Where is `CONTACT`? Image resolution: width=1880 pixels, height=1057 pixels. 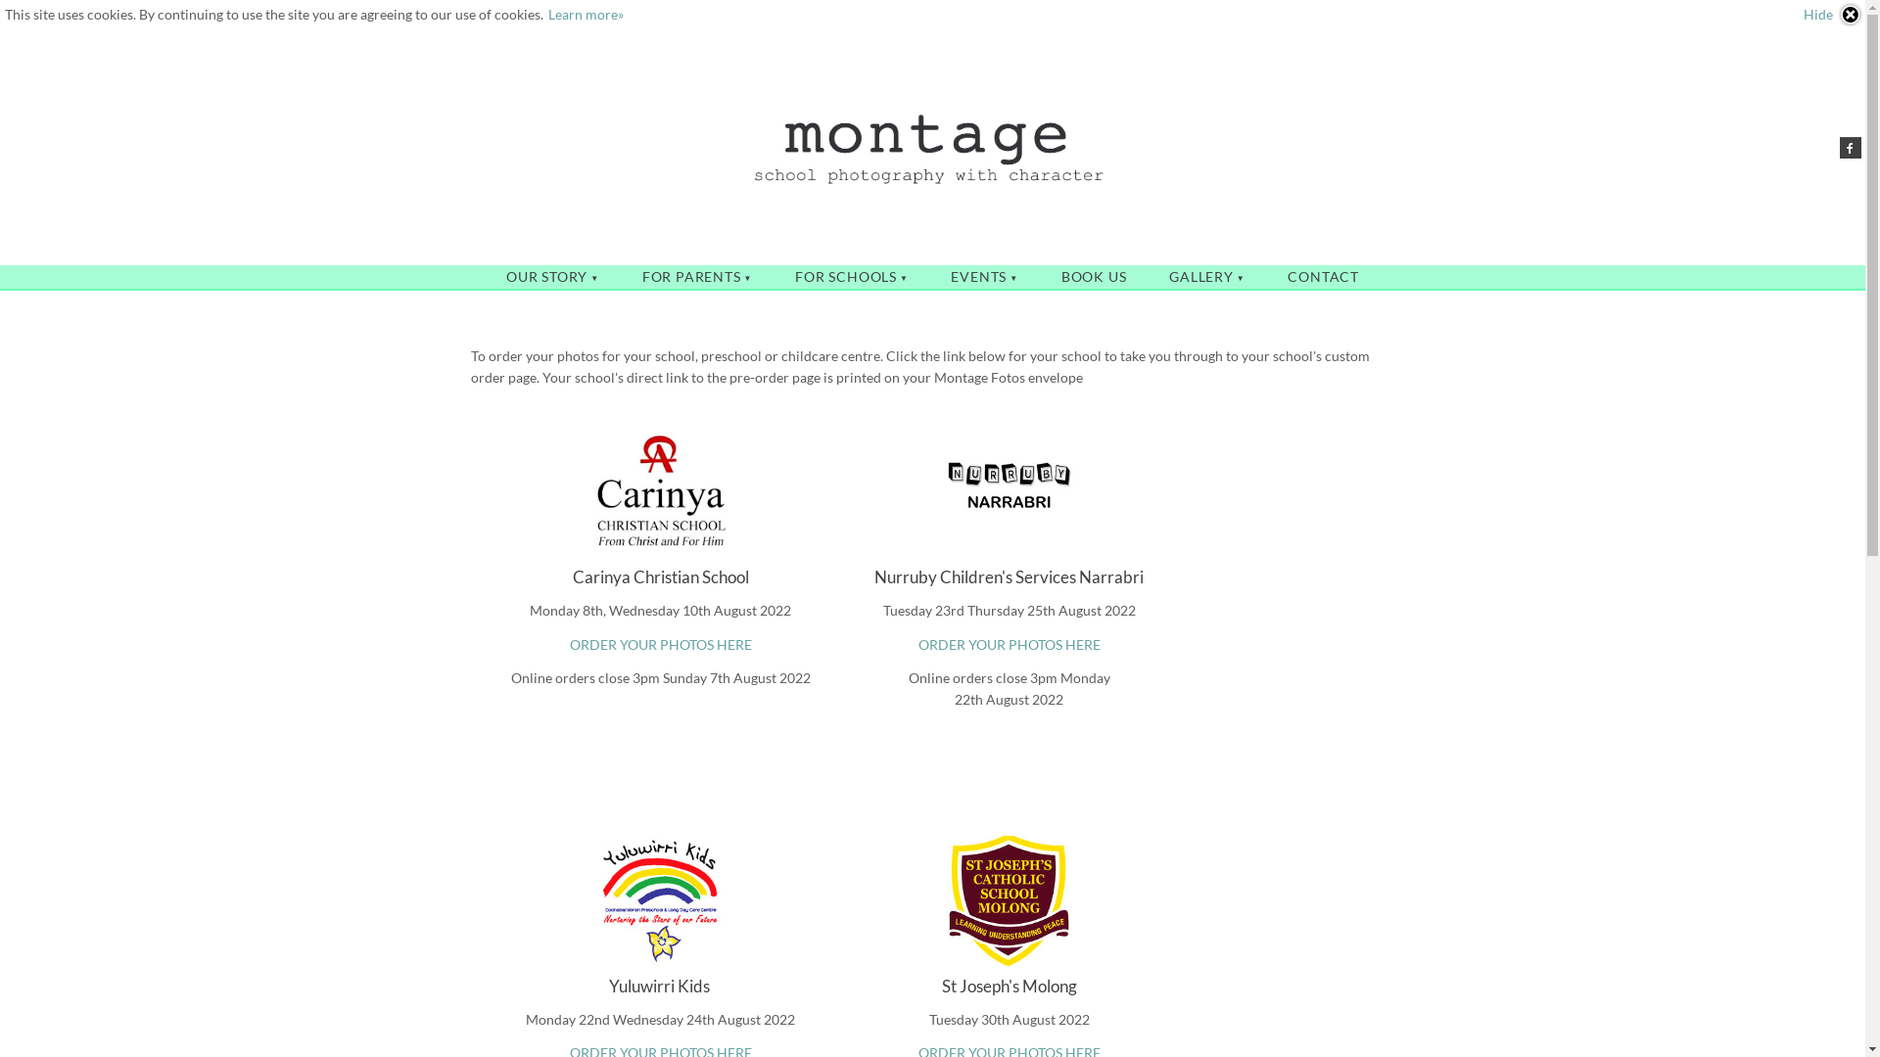 CONTACT is located at coordinates (1324, 276).